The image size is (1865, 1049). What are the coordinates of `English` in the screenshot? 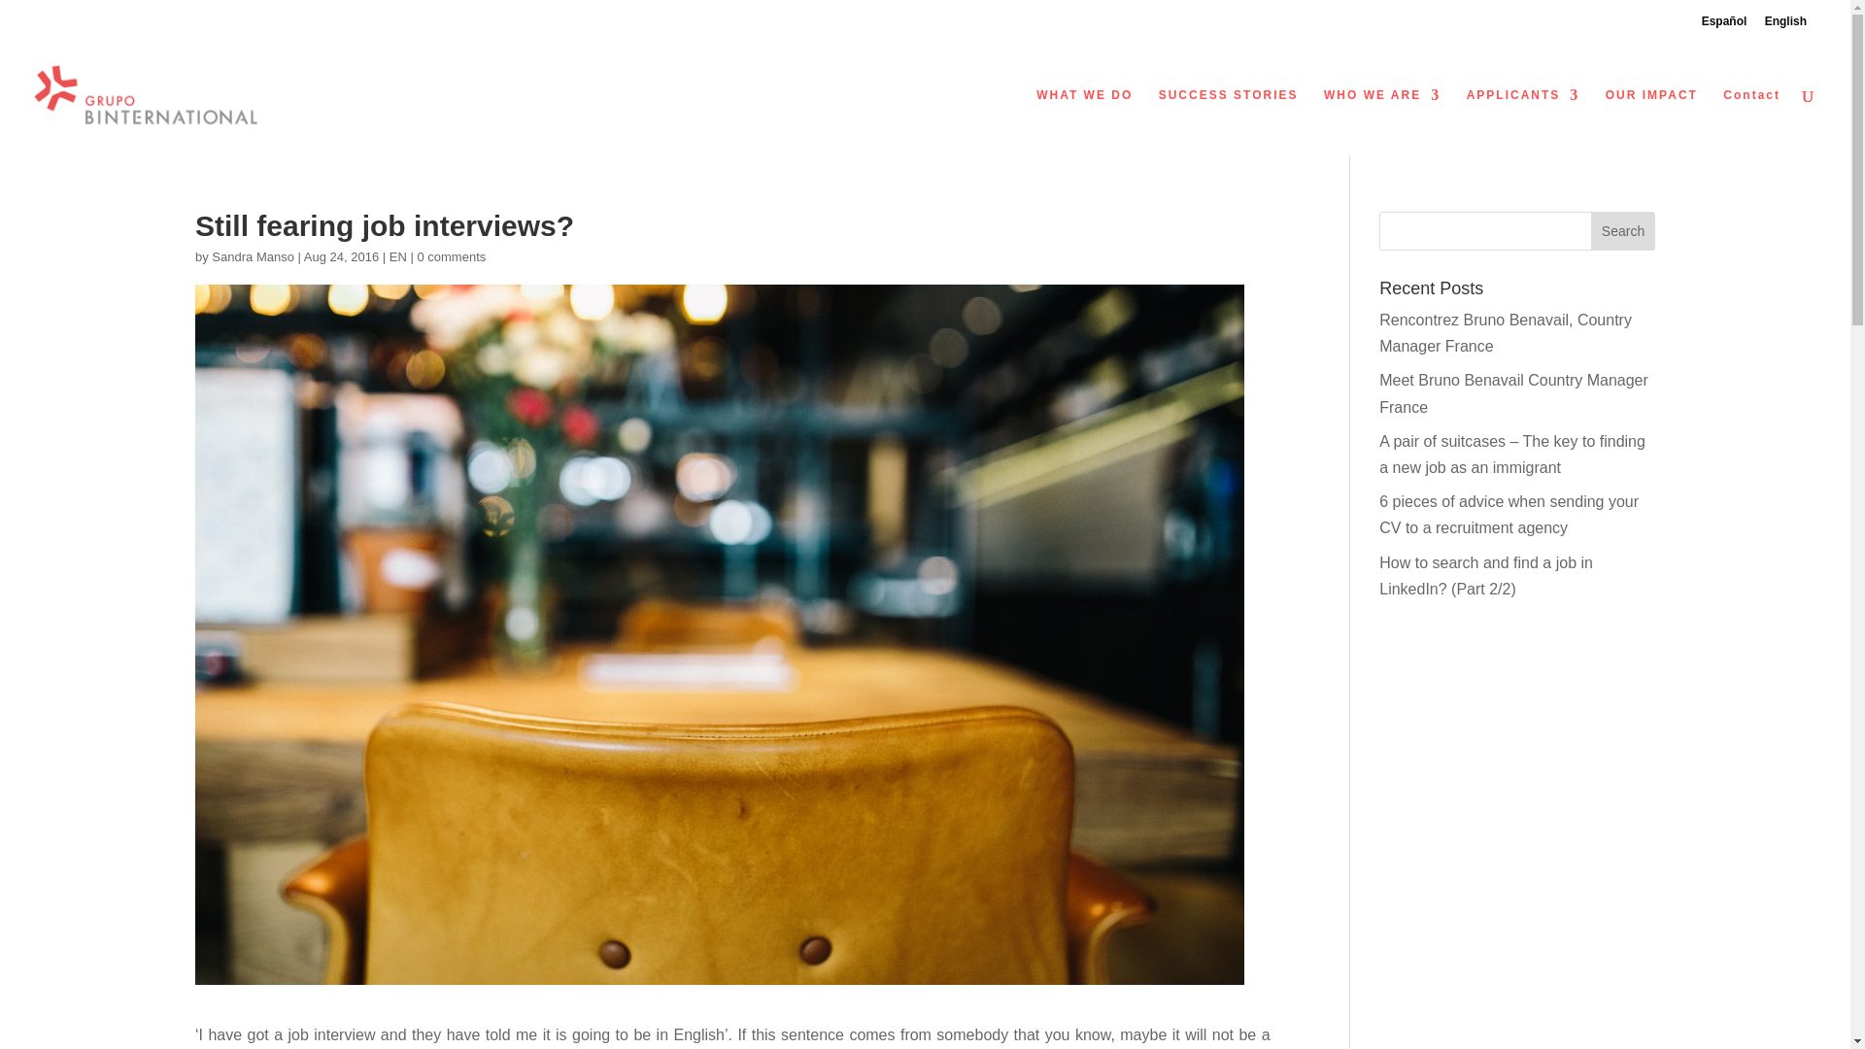 It's located at (1785, 21).